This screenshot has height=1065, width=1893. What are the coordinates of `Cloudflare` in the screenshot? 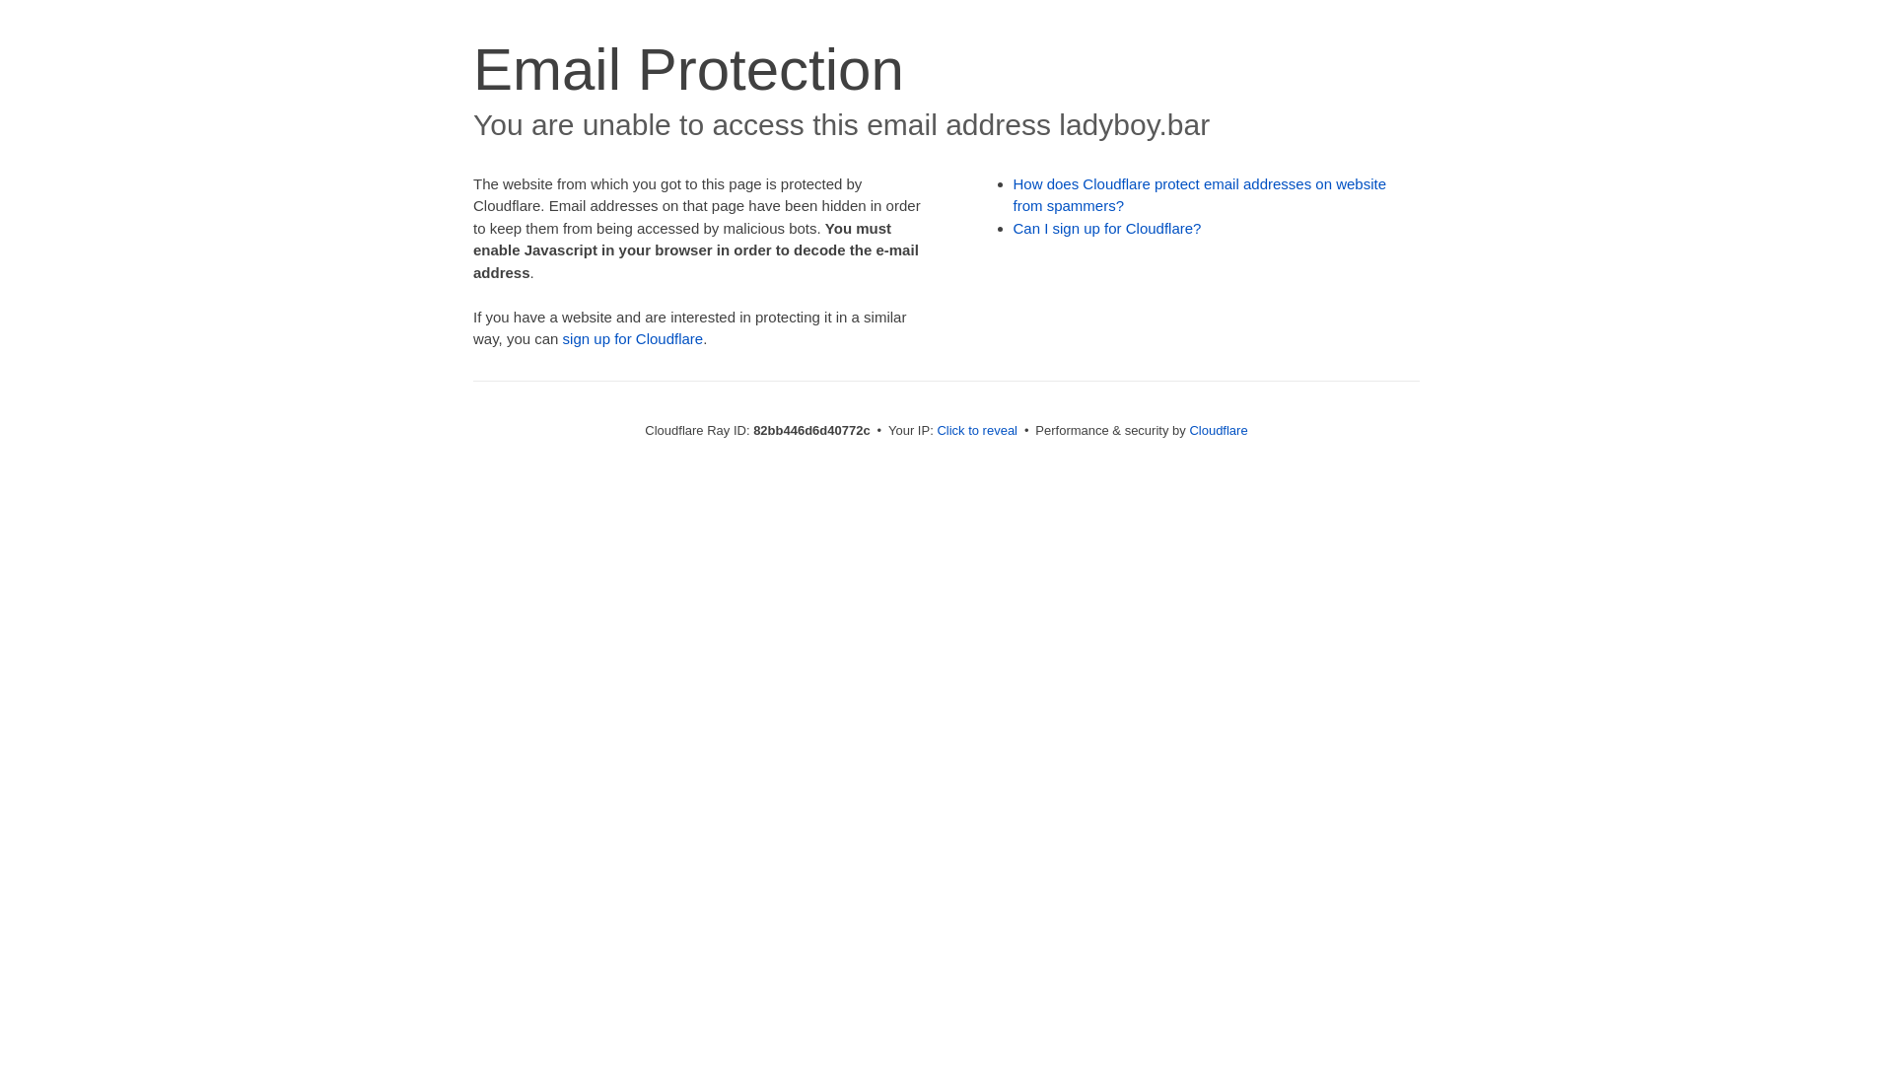 It's located at (1219, 430).